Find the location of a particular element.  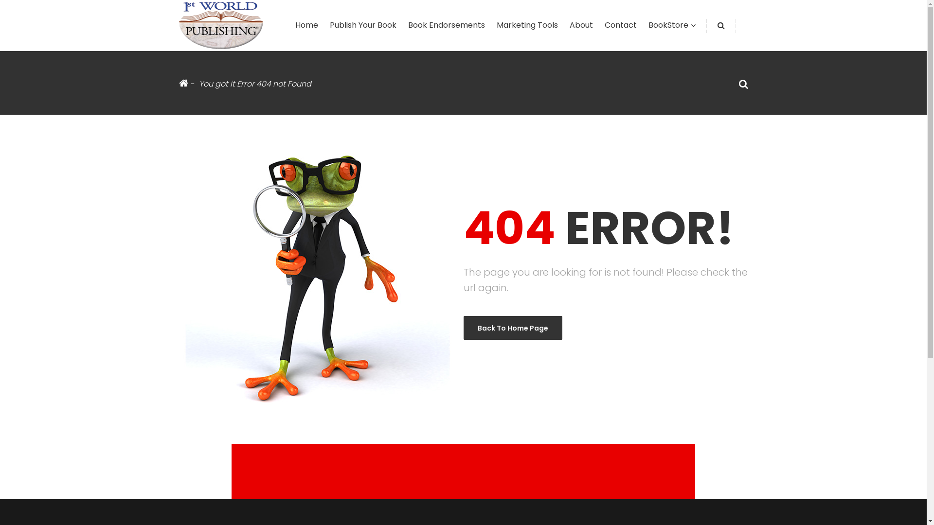

Back To Home Page is located at coordinates (513, 328).